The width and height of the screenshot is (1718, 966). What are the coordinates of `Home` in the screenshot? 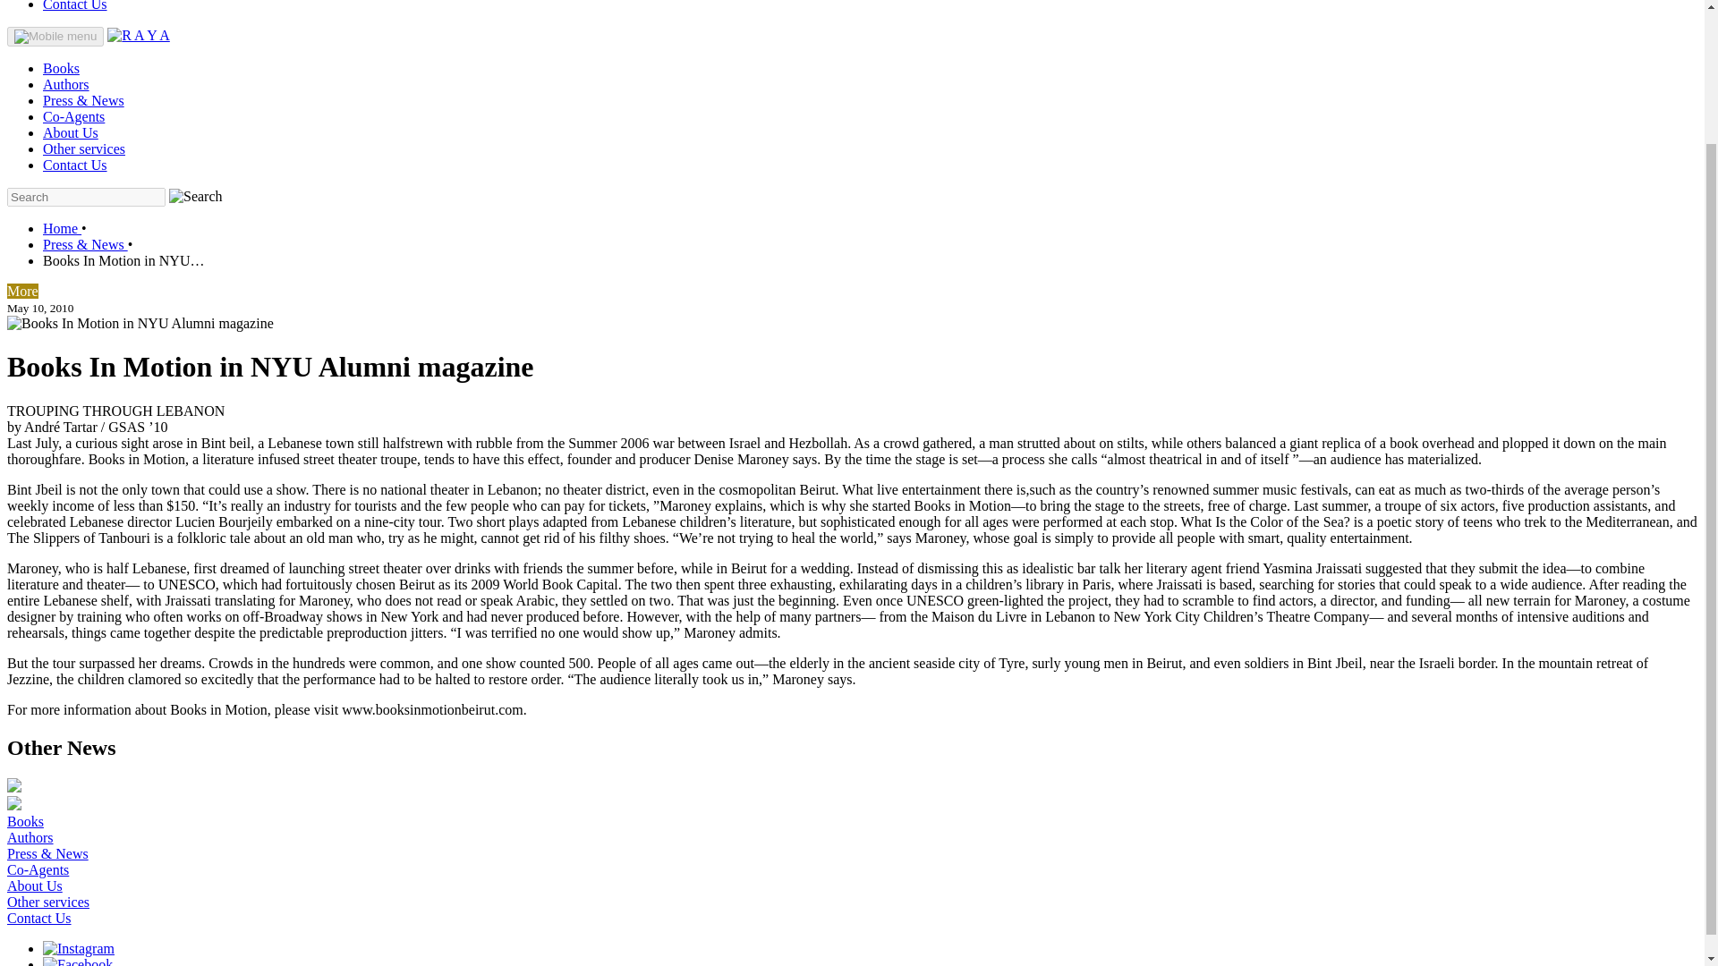 It's located at (62, 228).